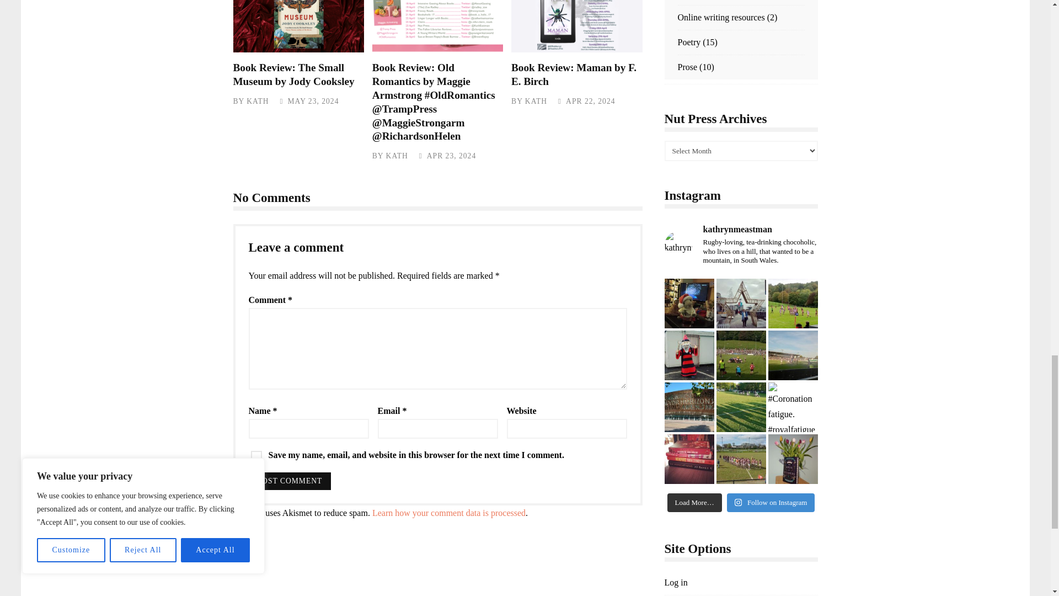  Describe the element at coordinates (289, 481) in the screenshot. I see `Post Comment` at that location.